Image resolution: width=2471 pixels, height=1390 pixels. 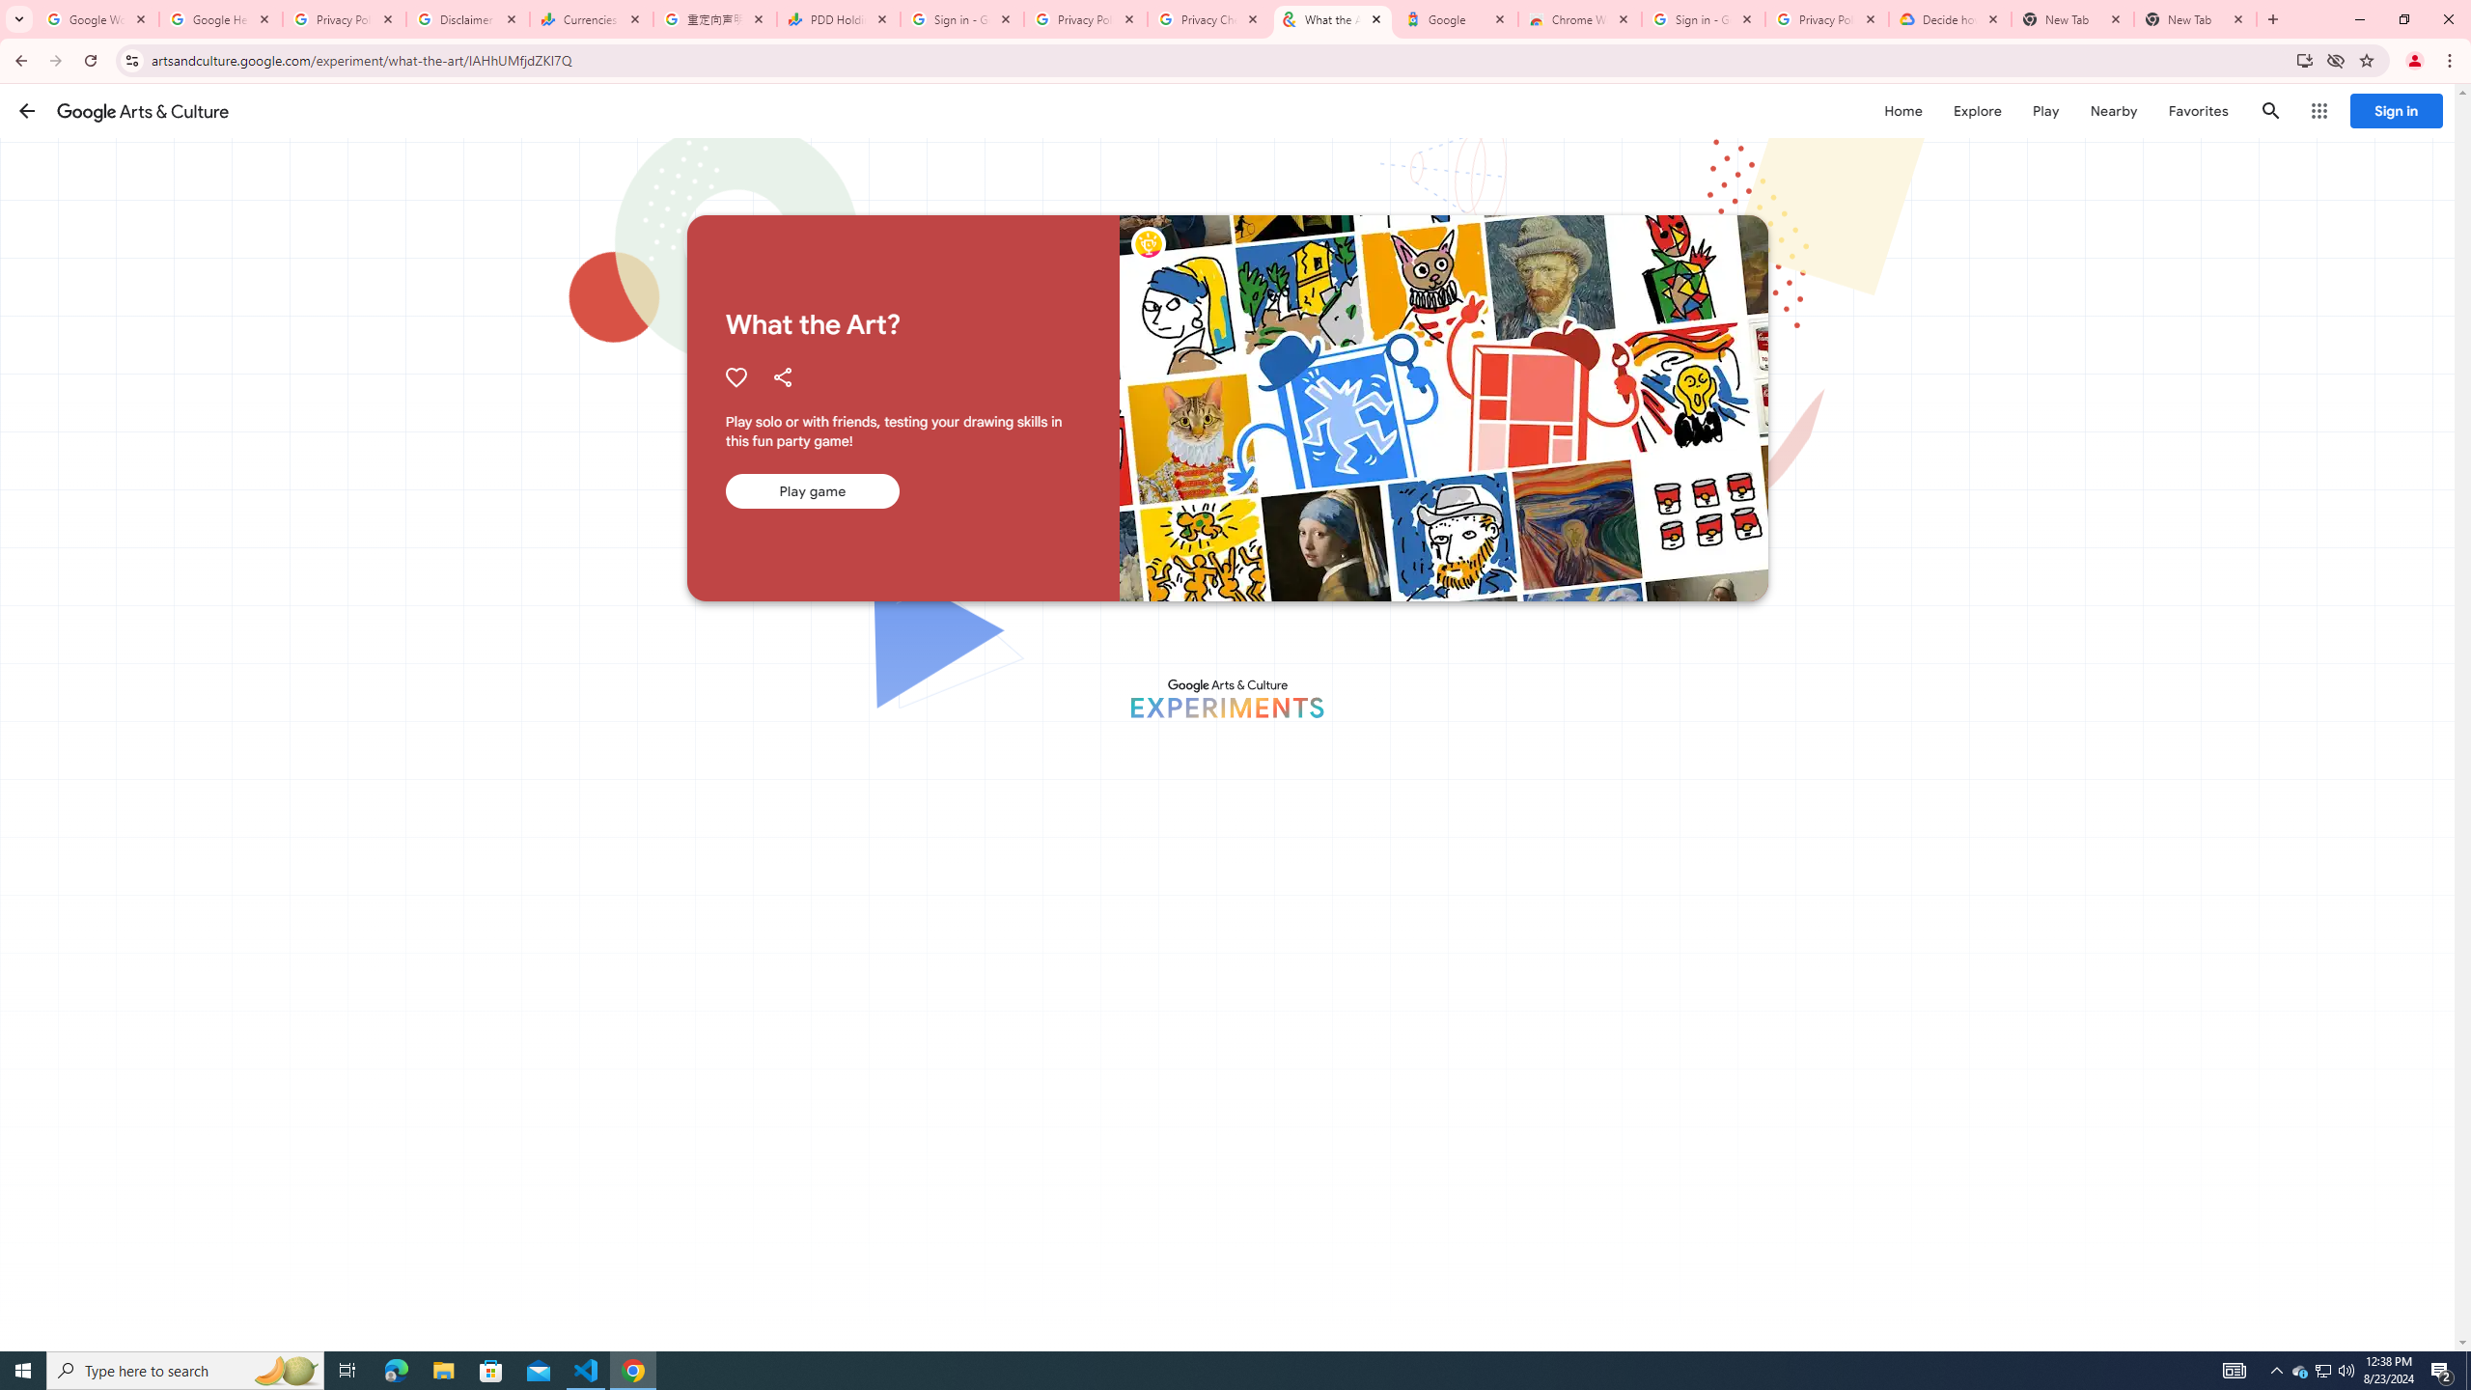 I want to click on New Tab, so click(x=2195, y=19).